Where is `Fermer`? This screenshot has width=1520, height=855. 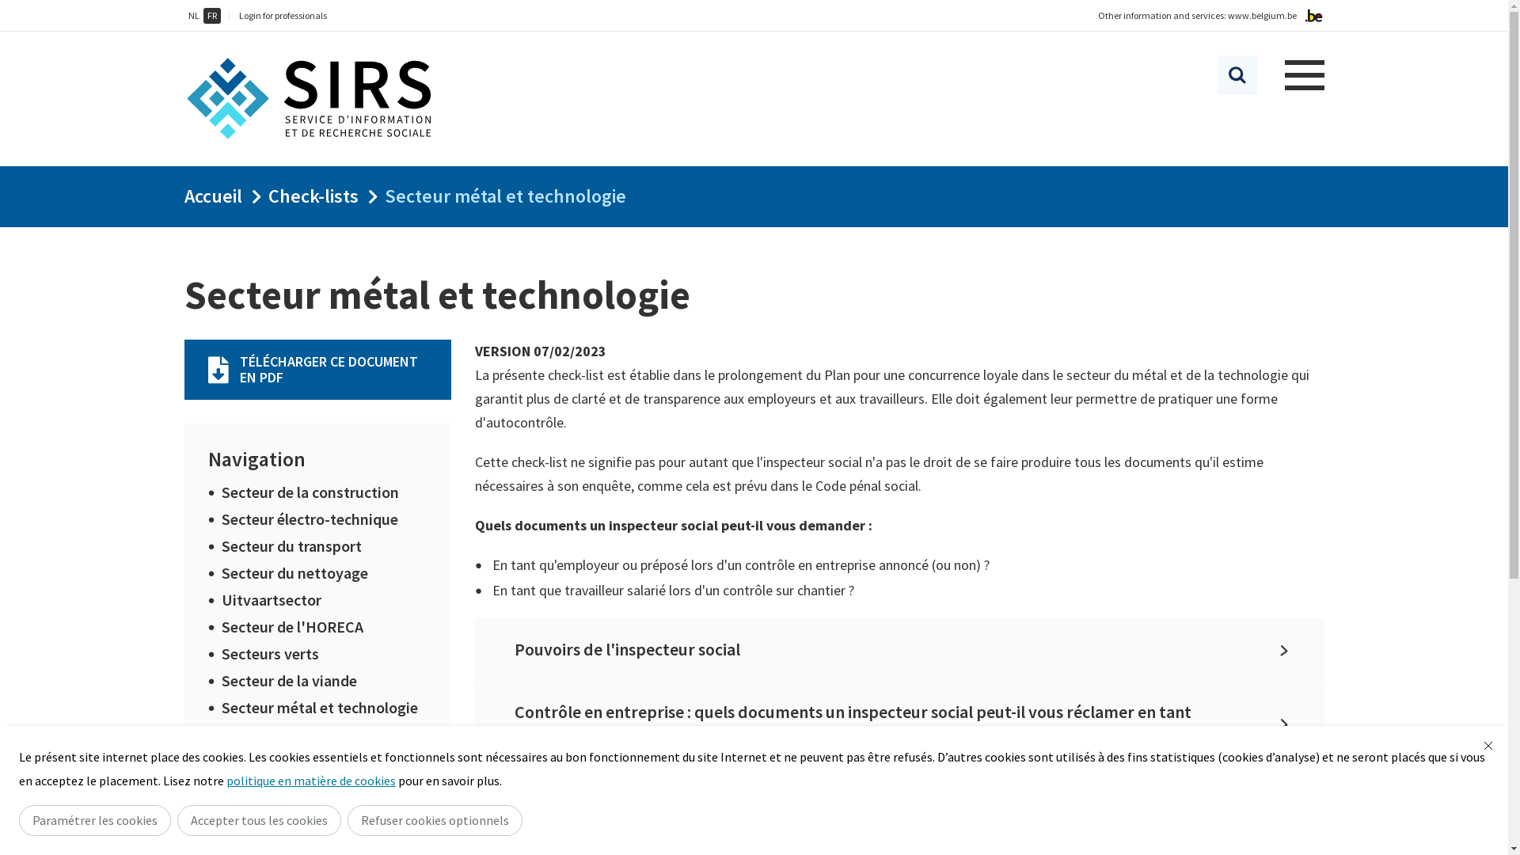 Fermer is located at coordinates (1488, 746).